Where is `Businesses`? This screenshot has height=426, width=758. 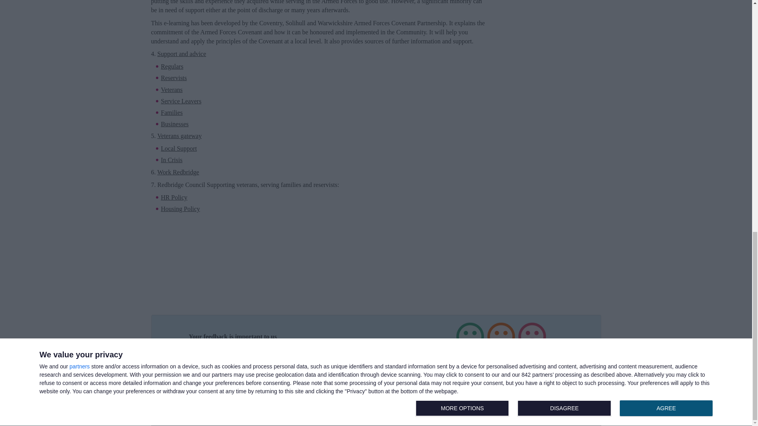 Businesses is located at coordinates (385, 382).